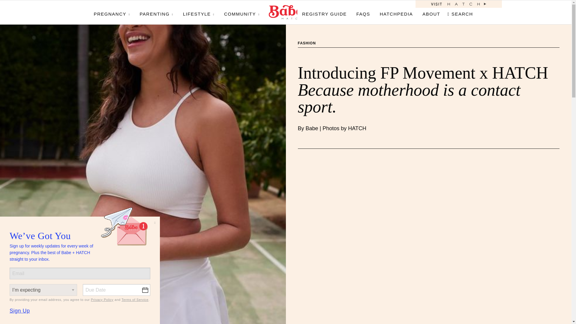 This screenshot has height=324, width=576. What do you see at coordinates (242, 12) in the screenshot?
I see `COMMUNITY` at bounding box center [242, 12].